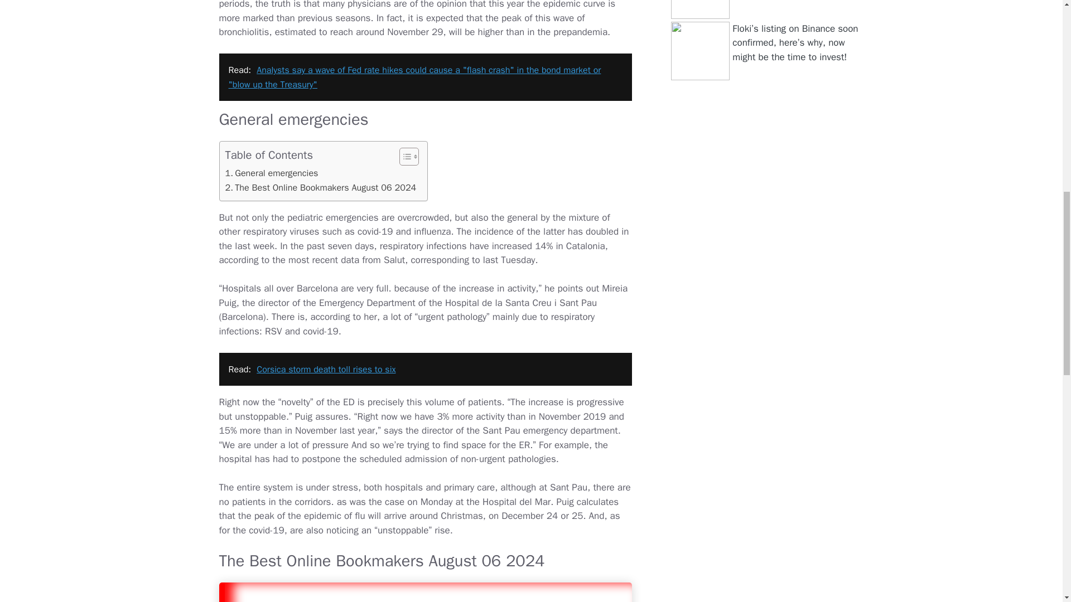 Image resolution: width=1071 pixels, height=602 pixels. Describe the element at coordinates (1035, 529) in the screenshot. I see `Scroll back to top` at that location.